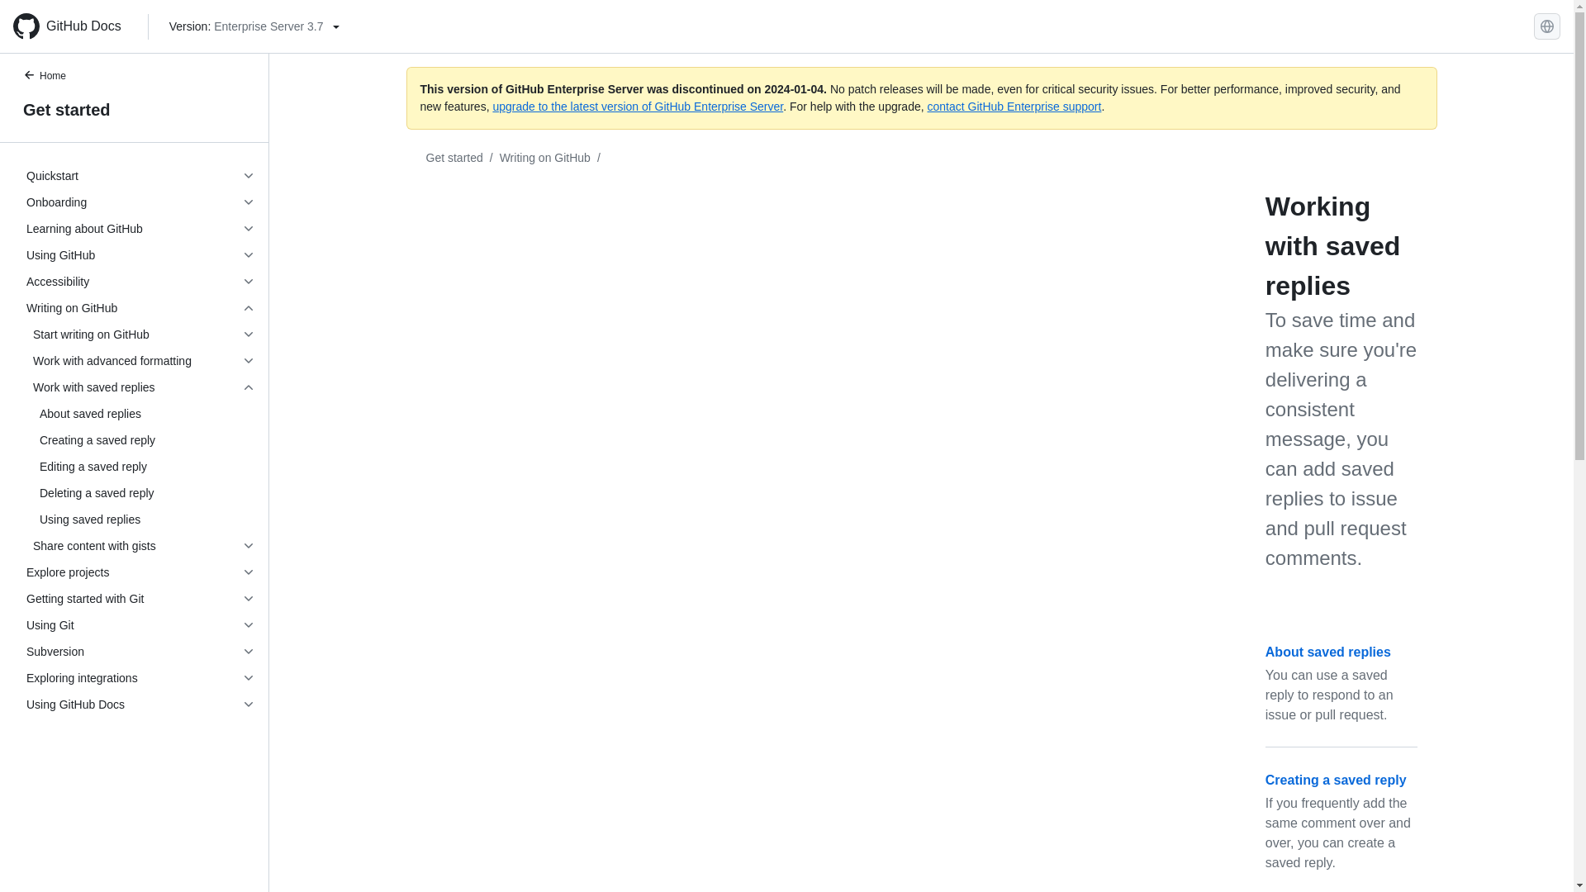  I want to click on Writing on GitHub, so click(140, 307).